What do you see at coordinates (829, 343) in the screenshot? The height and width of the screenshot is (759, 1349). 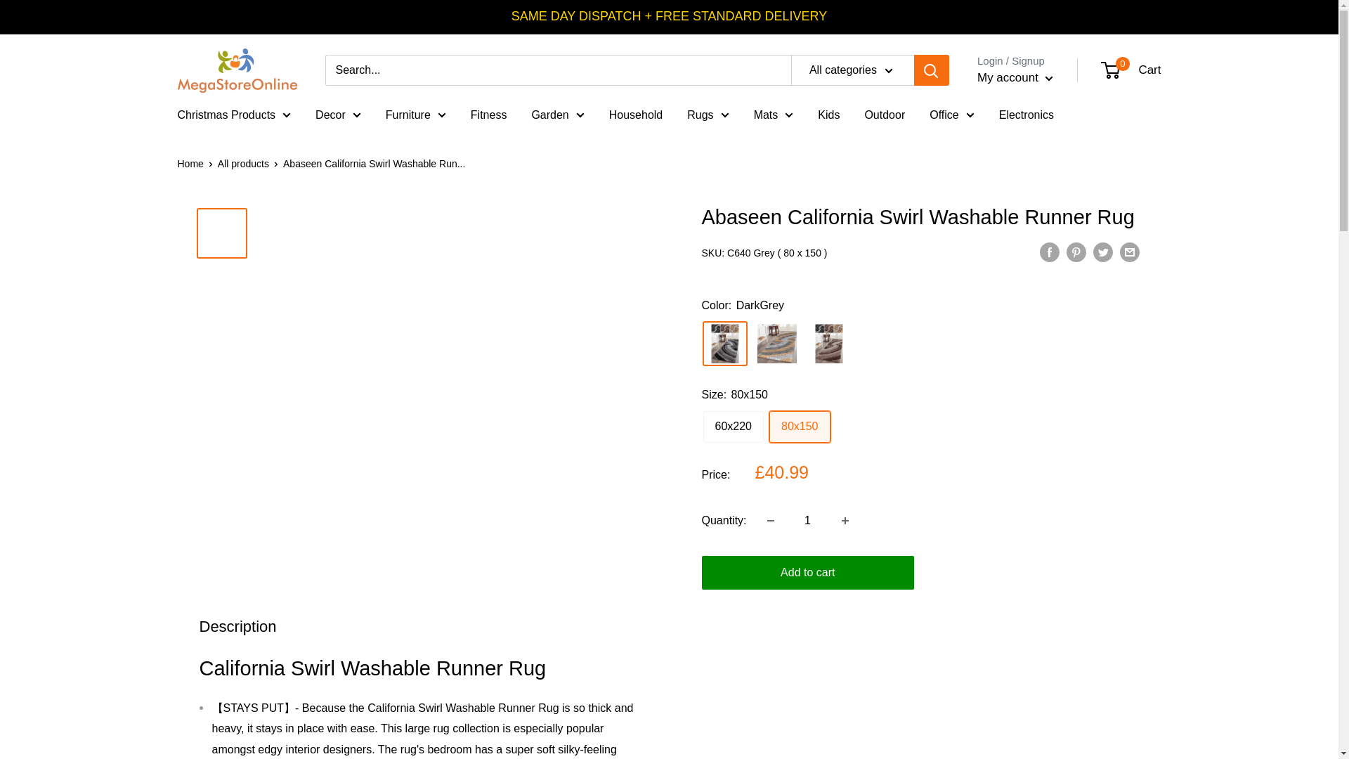 I see `SaddleBrown` at bounding box center [829, 343].